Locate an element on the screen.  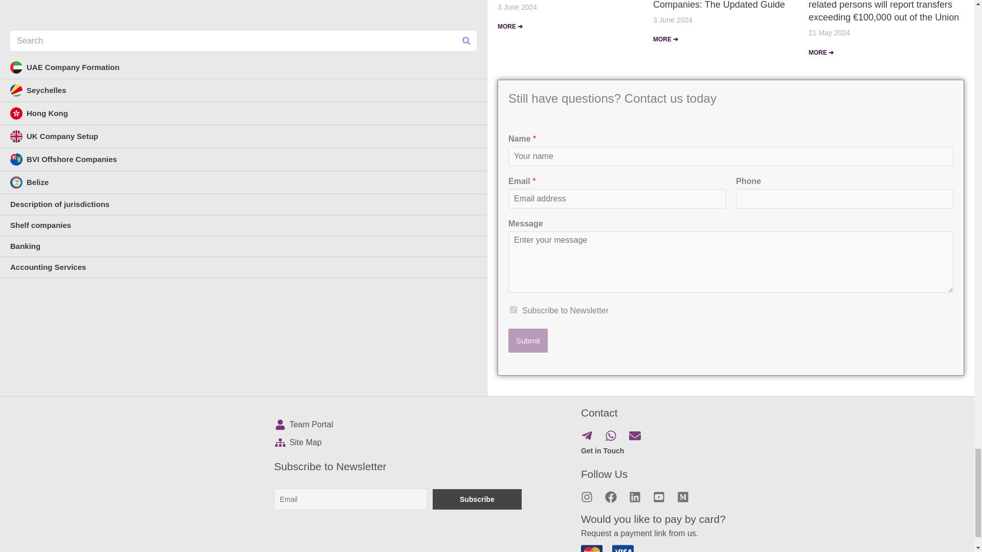
Subscribe is located at coordinates (477, 499).